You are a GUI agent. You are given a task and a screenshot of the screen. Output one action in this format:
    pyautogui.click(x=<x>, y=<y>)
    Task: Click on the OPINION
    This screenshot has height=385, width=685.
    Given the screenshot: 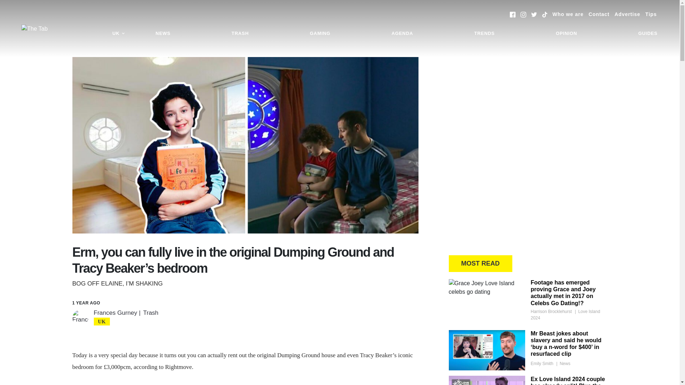 What is the action you would take?
    pyautogui.click(x=567, y=34)
    